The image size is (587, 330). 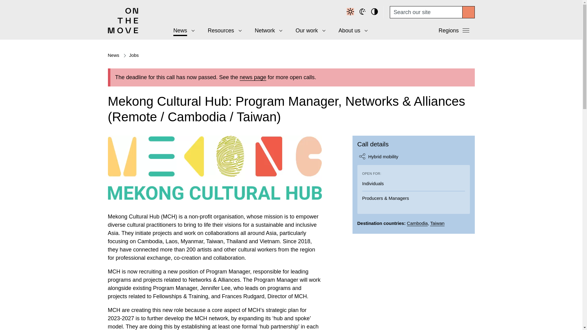 What do you see at coordinates (351, 12) in the screenshot?
I see `body-default` at bounding box center [351, 12].